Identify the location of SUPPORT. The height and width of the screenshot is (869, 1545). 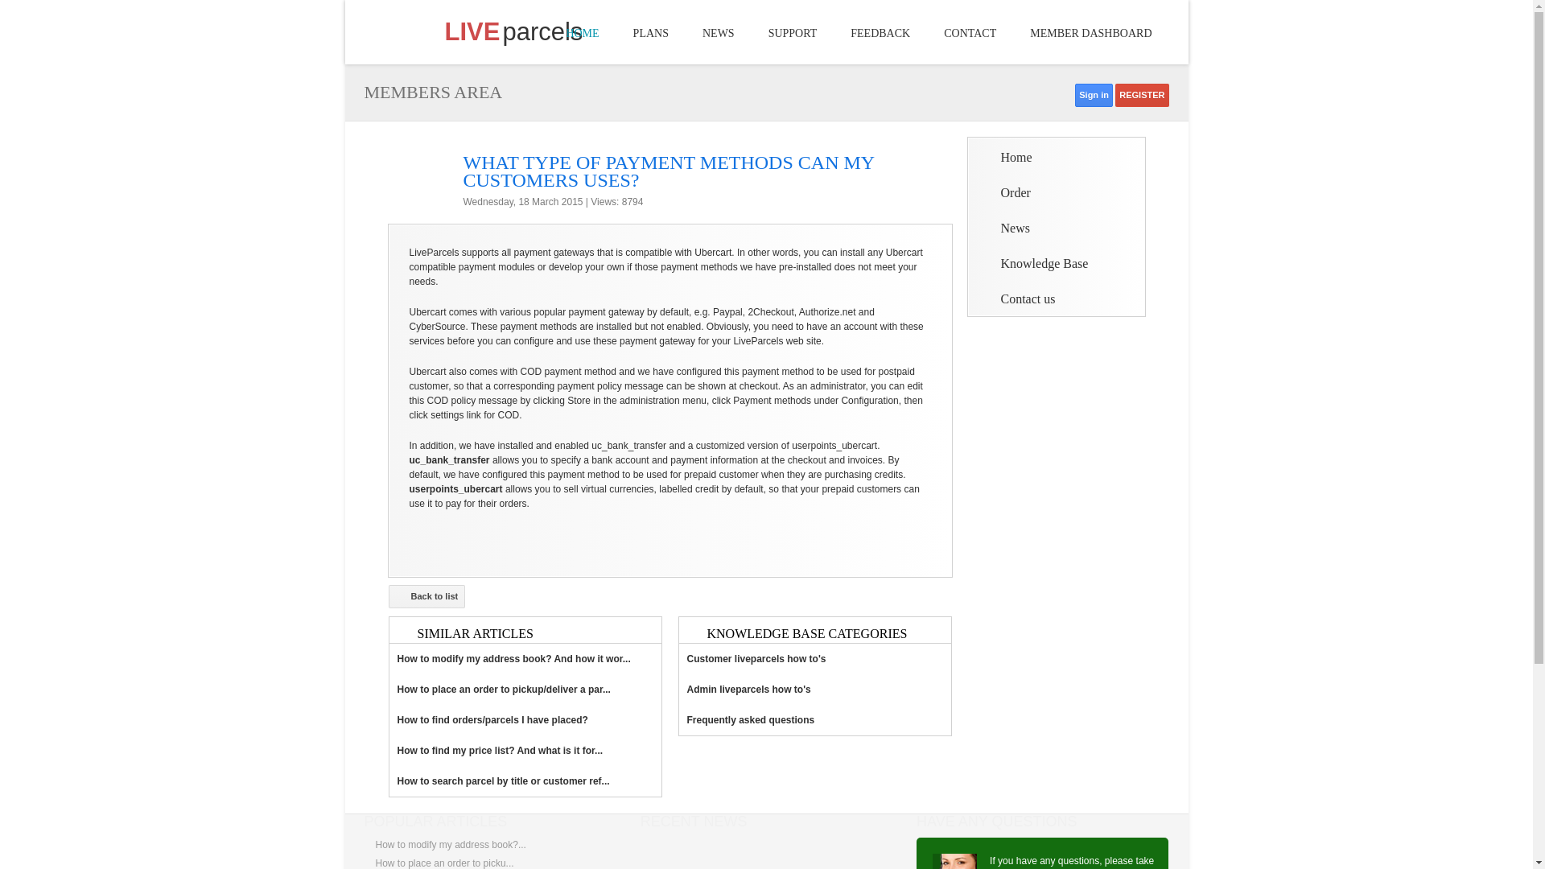
(793, 31).